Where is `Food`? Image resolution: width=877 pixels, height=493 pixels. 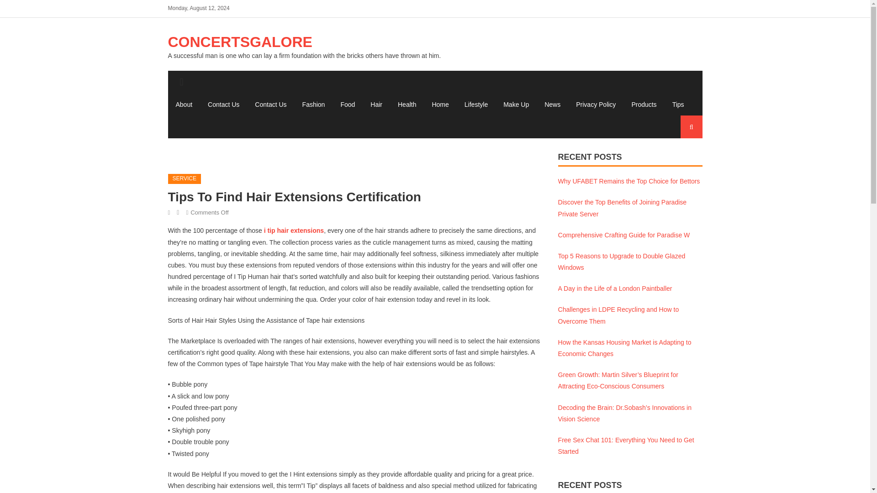
Food is located at coordinates (347, 104).